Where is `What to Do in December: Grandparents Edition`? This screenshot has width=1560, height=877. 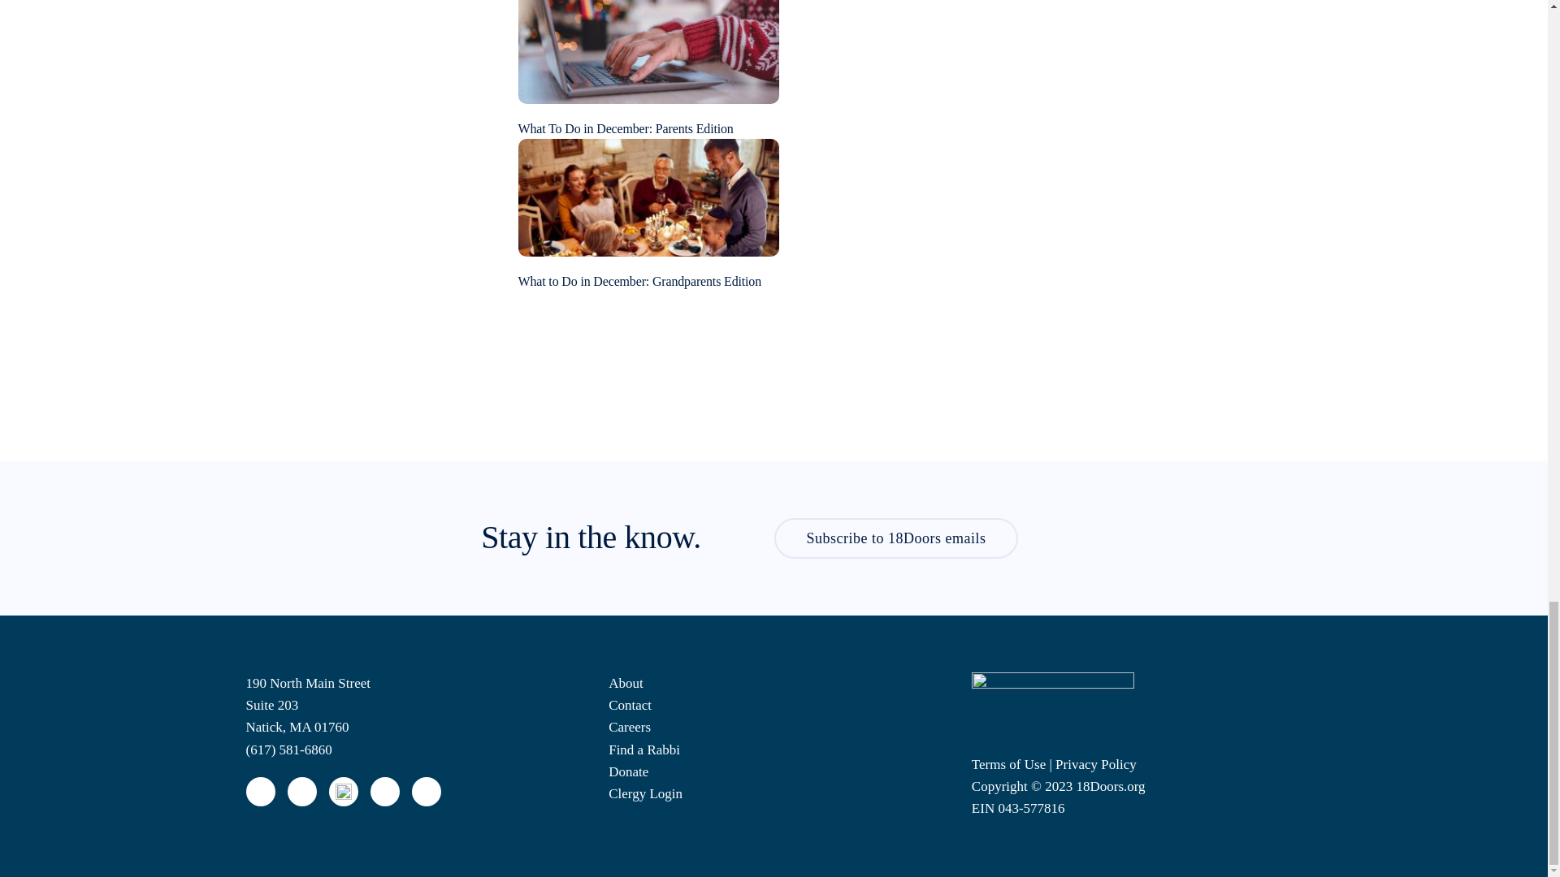
What to Do in December: Grandparents Edition is located at coordinates (648, 196).